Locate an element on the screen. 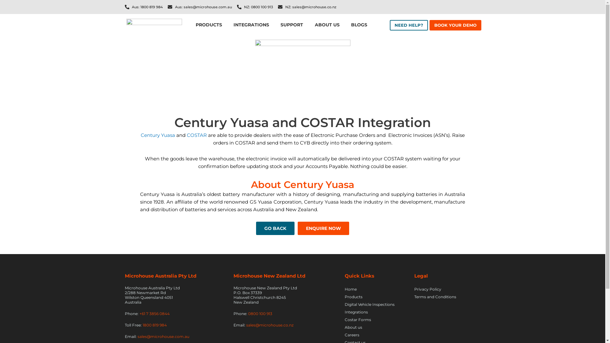 The image size is (610, 343). BOOK YOUR DEMO is located at coordinates (456, 25).